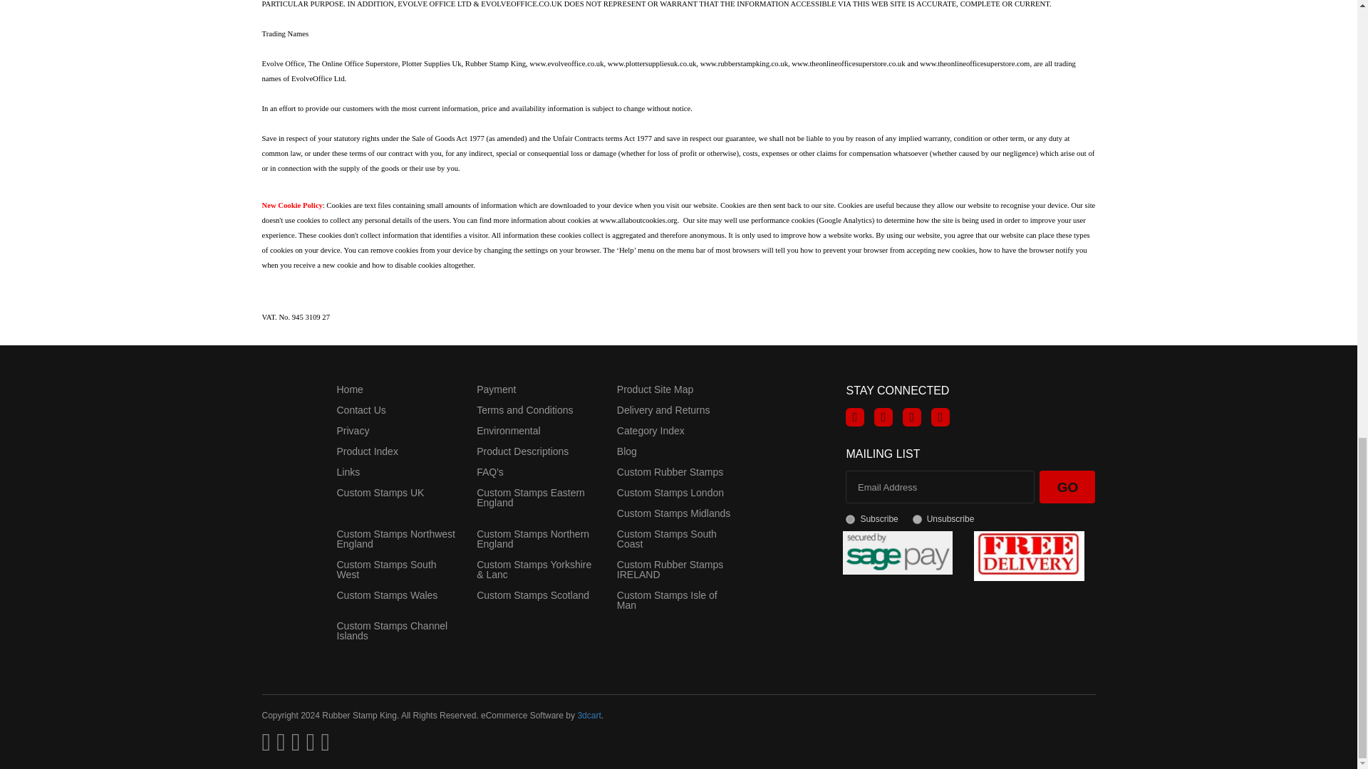  What do you see at coordinates (883, 417) in the screenshot?
I see `Follow Us on Twitter` at bounding box center [883, 417].